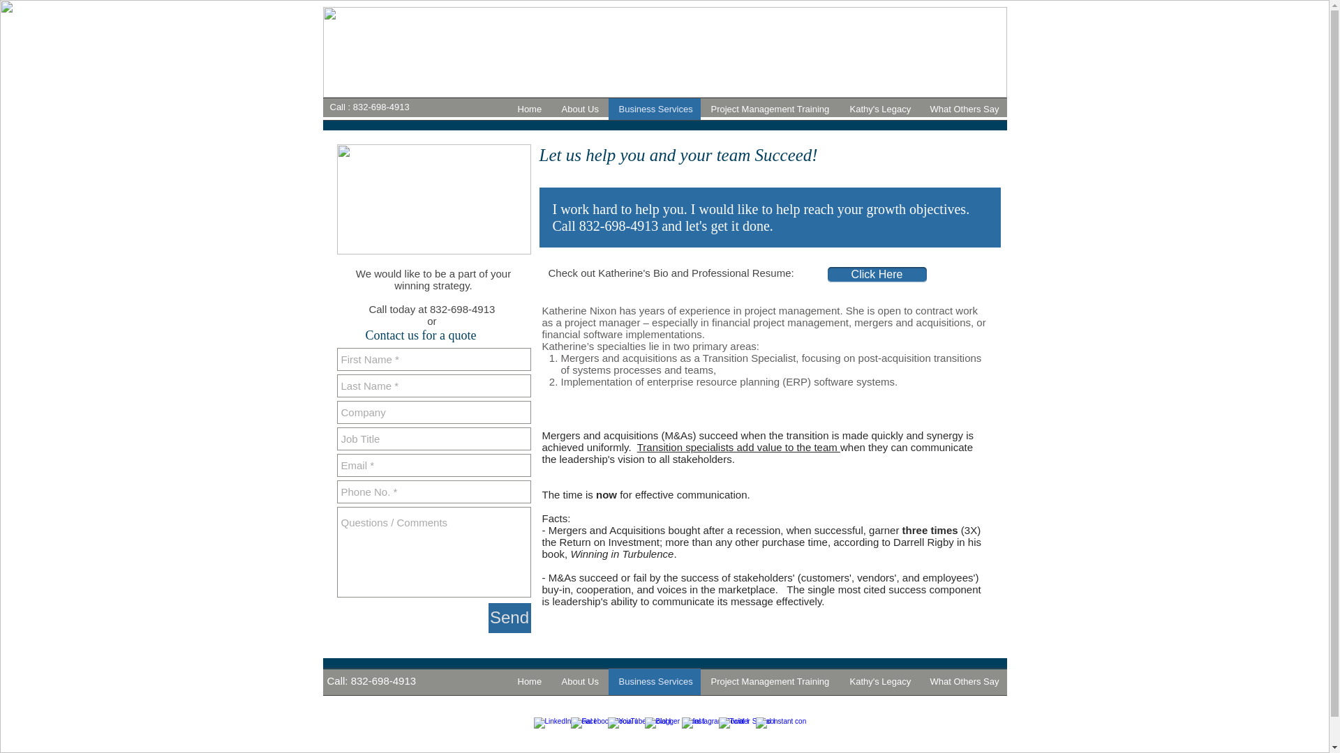  I want to click on Kathy's Legacy, so click(879, 109).